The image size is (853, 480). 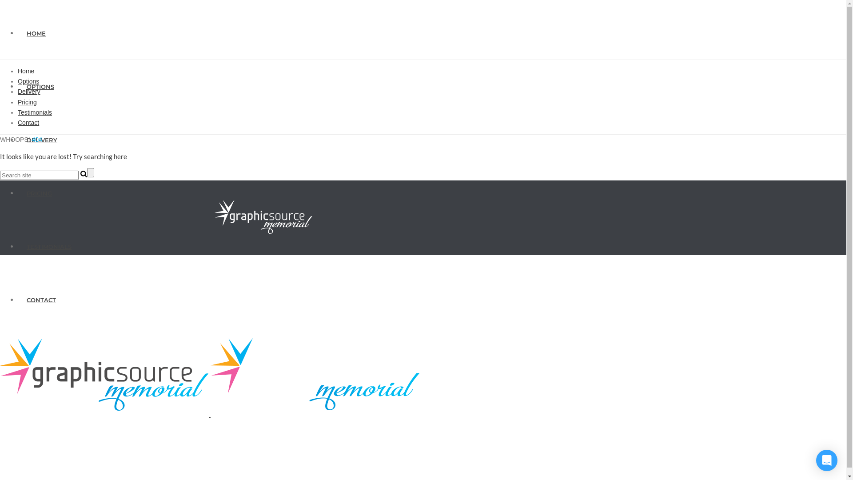 I want to click on Delivery, so click(x=29, y=92).